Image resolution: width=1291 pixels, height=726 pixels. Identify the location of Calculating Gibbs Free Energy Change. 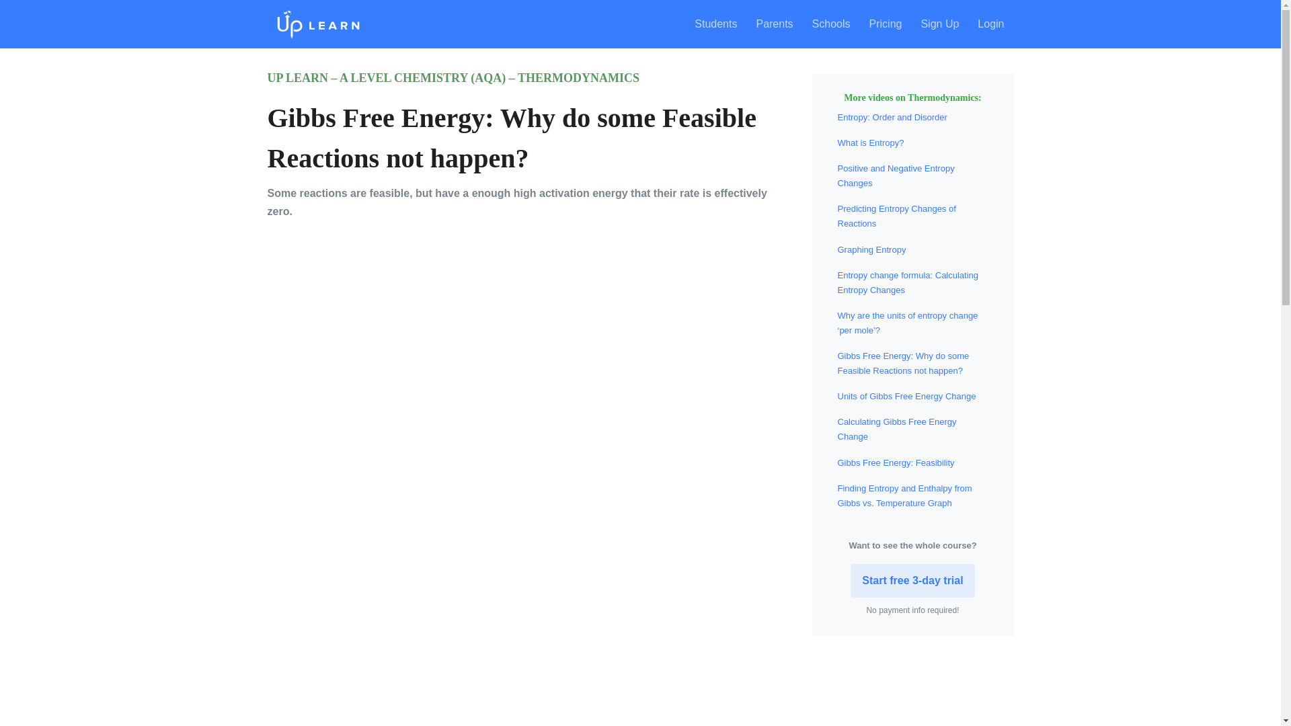
(897, 429).